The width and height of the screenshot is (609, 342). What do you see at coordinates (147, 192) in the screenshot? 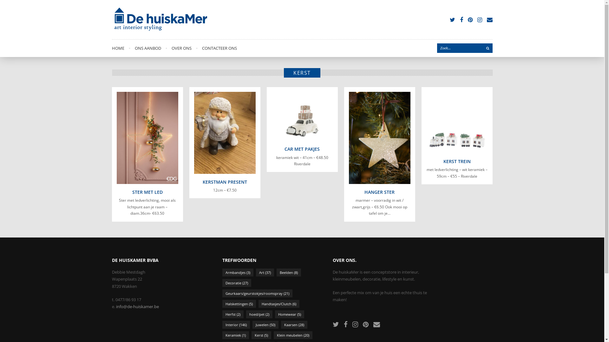
I see `STER MET LED` at bounding box center [147, 192].